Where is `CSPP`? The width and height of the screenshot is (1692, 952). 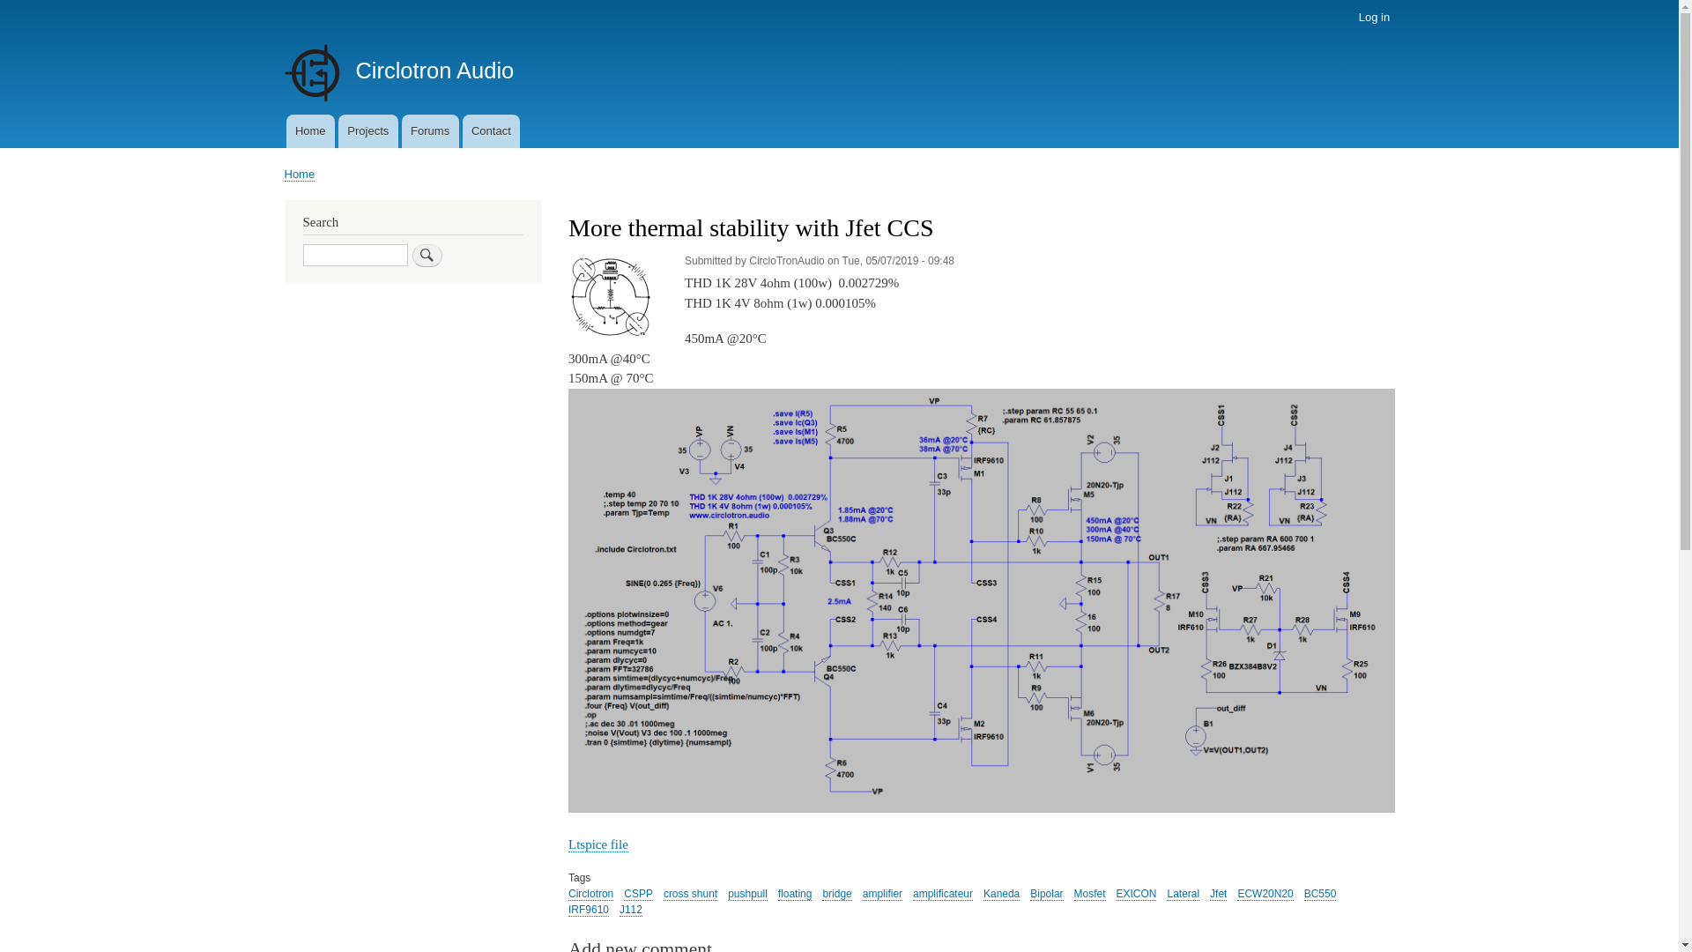
CSPP is located at coordinates (638, 894).